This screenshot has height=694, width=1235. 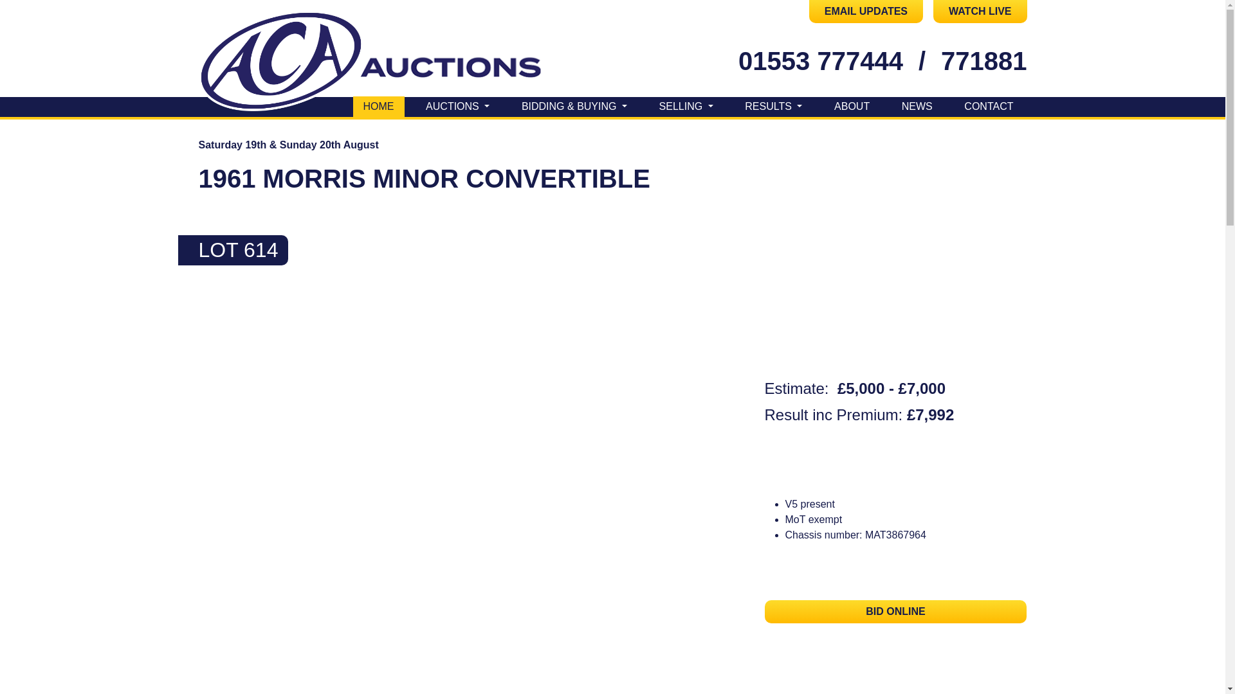 I want to click on EMAIL UPDATES, so click(x=866, y=12).